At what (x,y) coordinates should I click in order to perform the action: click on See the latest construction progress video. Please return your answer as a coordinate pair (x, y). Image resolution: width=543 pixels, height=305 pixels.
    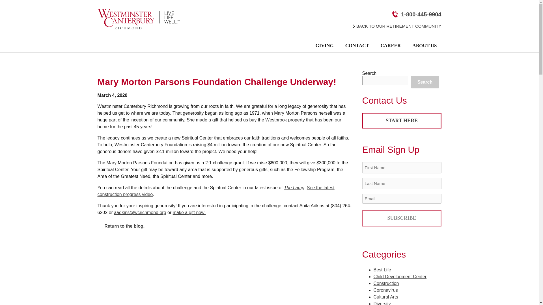
    Looking at the image, I should click on (216, 191).